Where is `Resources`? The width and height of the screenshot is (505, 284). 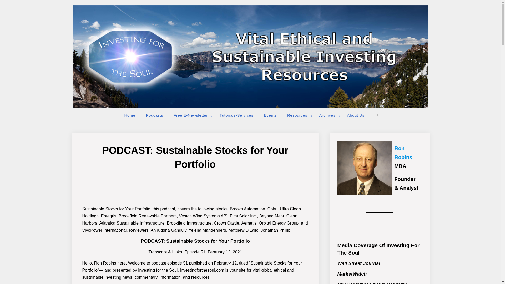 Resources is located at coordinates (298, 115).